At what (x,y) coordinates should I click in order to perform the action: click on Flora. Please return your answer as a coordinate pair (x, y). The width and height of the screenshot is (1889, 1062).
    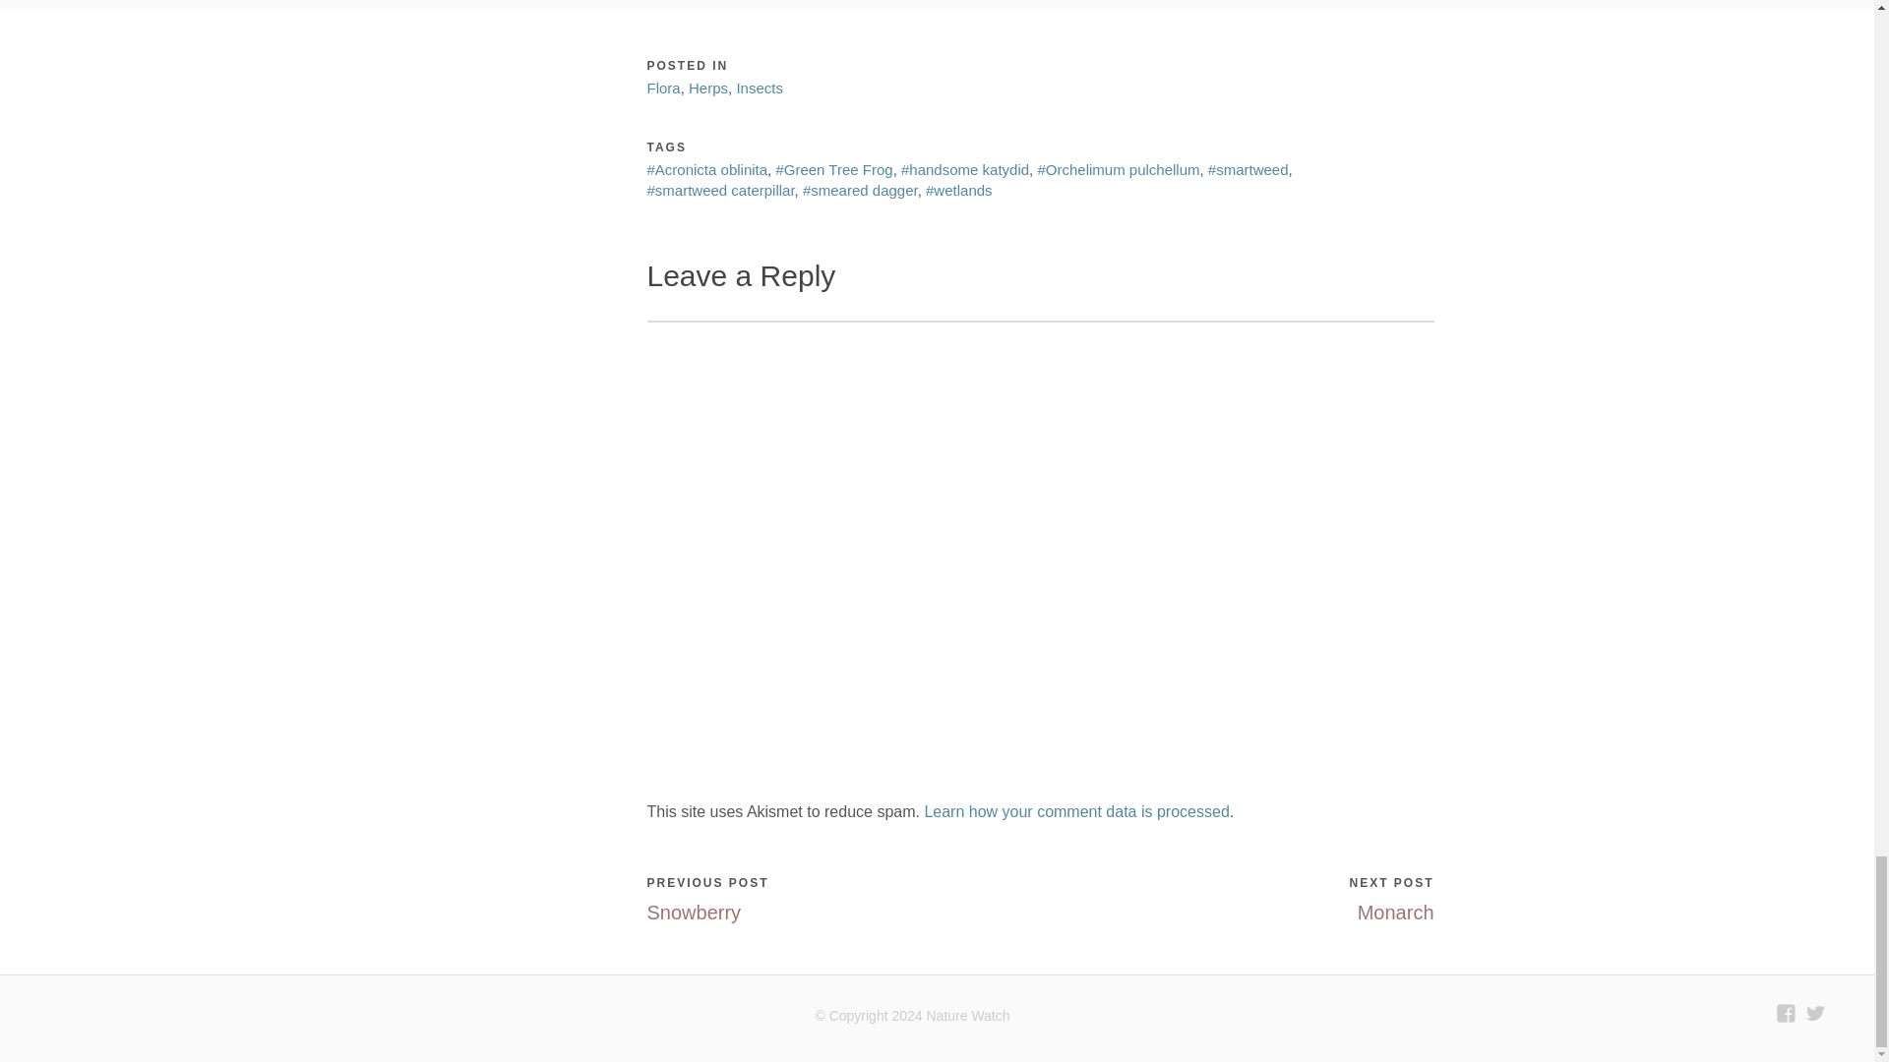
    Looking at the image, I should click on (663, 88).